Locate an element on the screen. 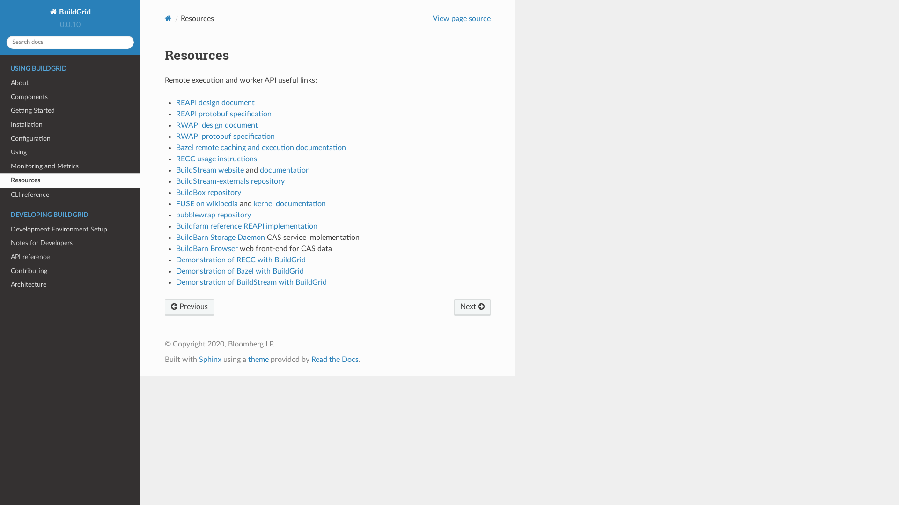 The width and height of the screenshot is (899, 505). BuildBox repository is located at coordinates (209, 193).